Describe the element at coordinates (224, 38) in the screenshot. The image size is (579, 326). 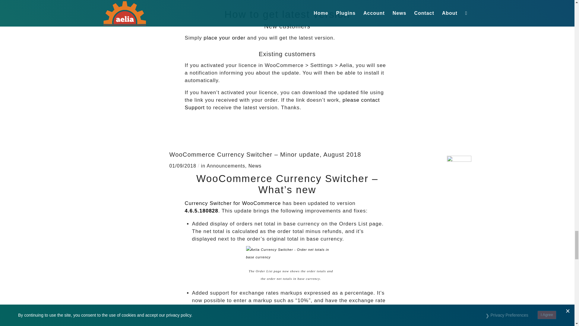
I see `Currency Switcher for WooCommerce` at that location.